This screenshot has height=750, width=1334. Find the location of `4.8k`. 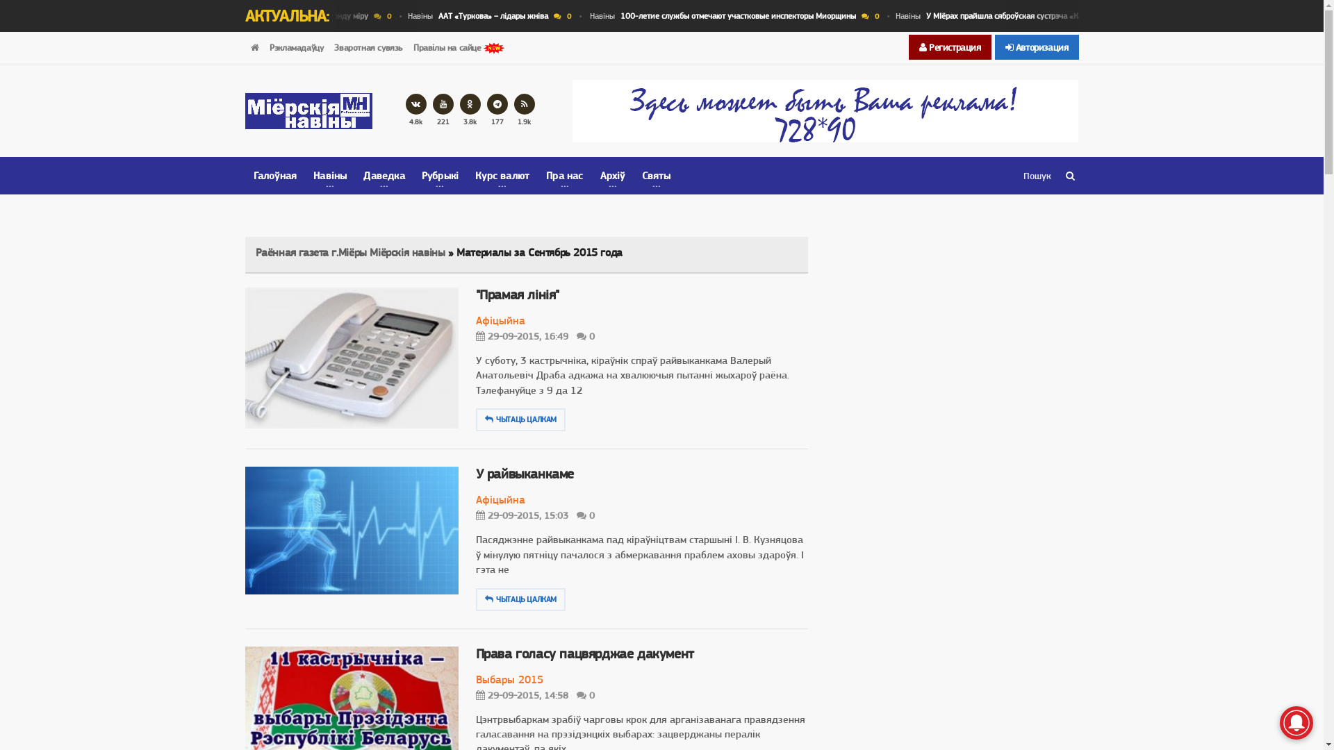

4.8k is located at coordinates (416, 110).